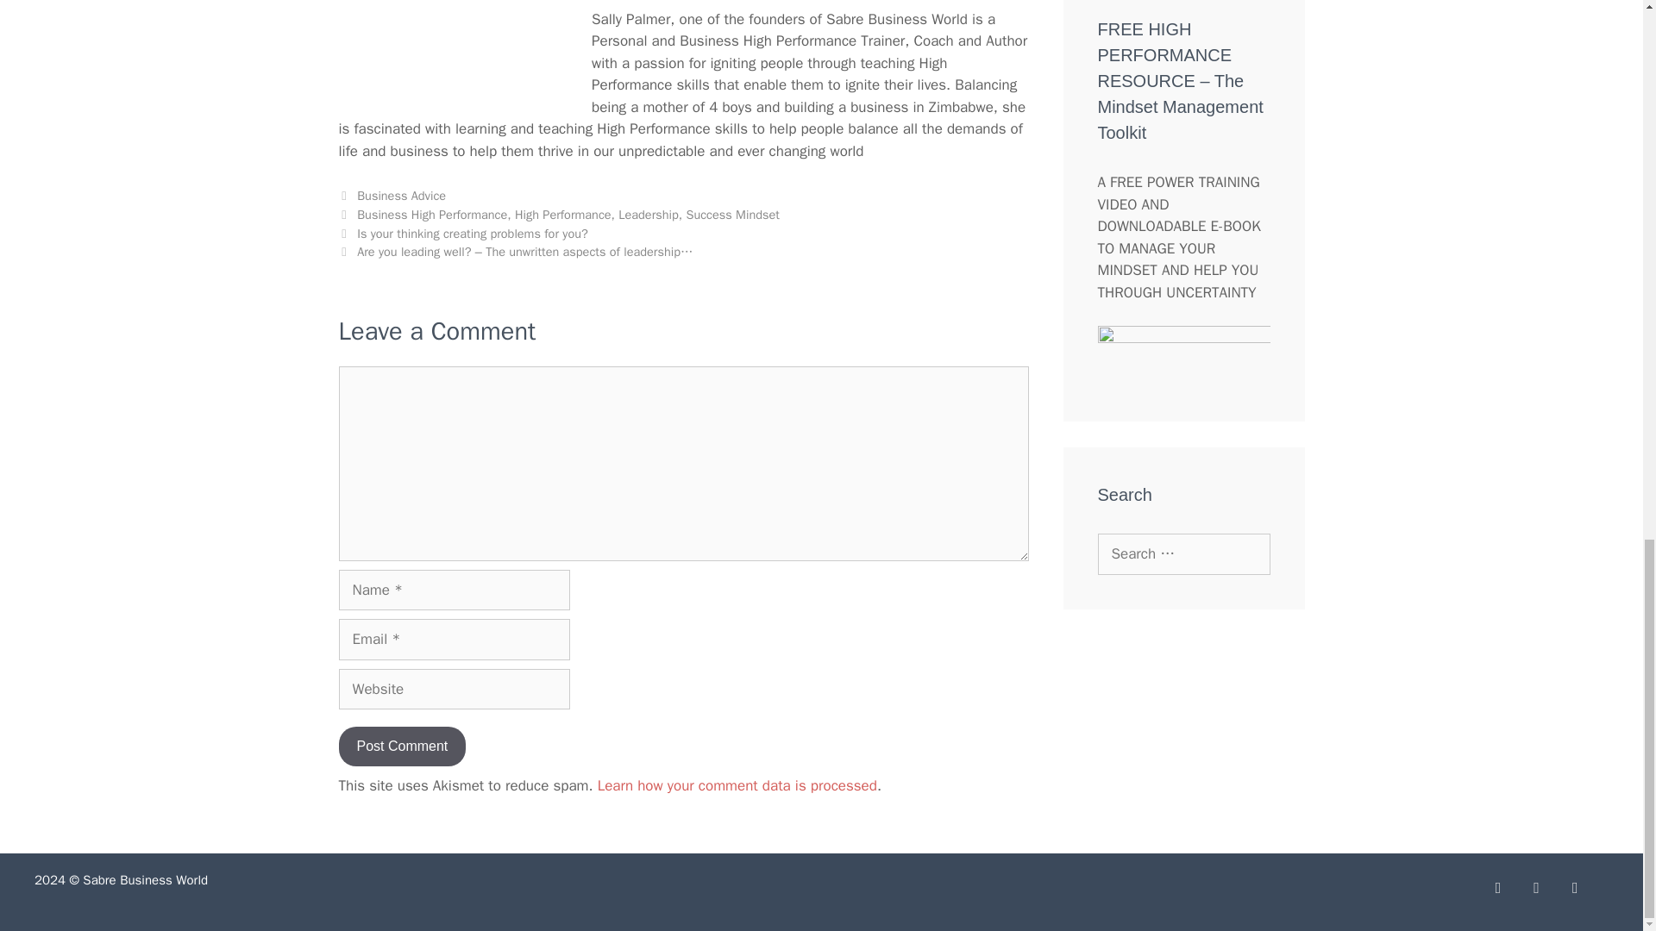  I want to click on Scroll back to top, so click(1600, 454).